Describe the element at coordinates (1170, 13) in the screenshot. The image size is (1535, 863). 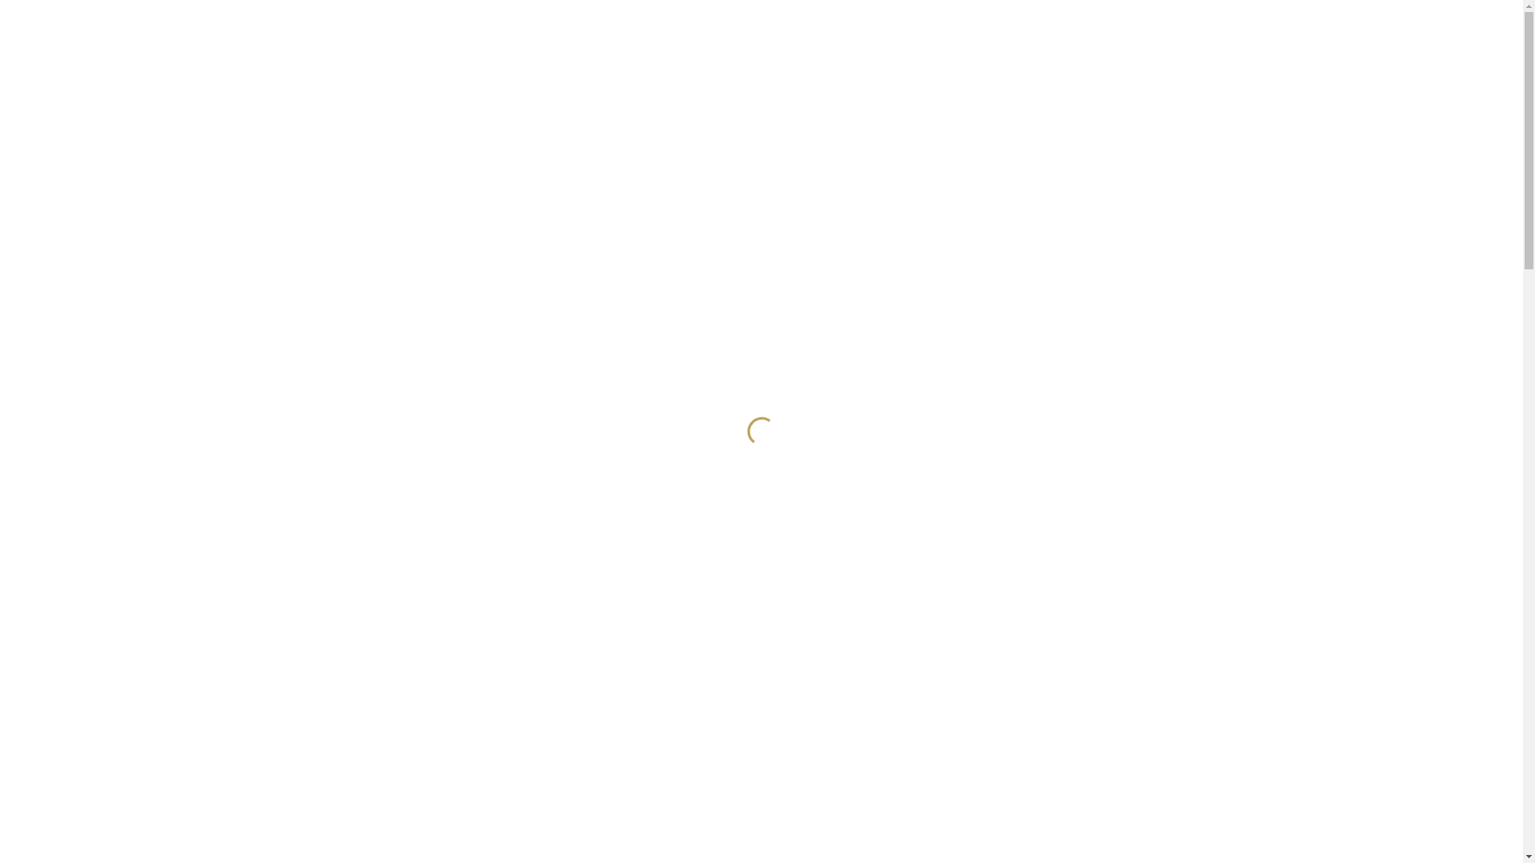
I see `NL` at that location.